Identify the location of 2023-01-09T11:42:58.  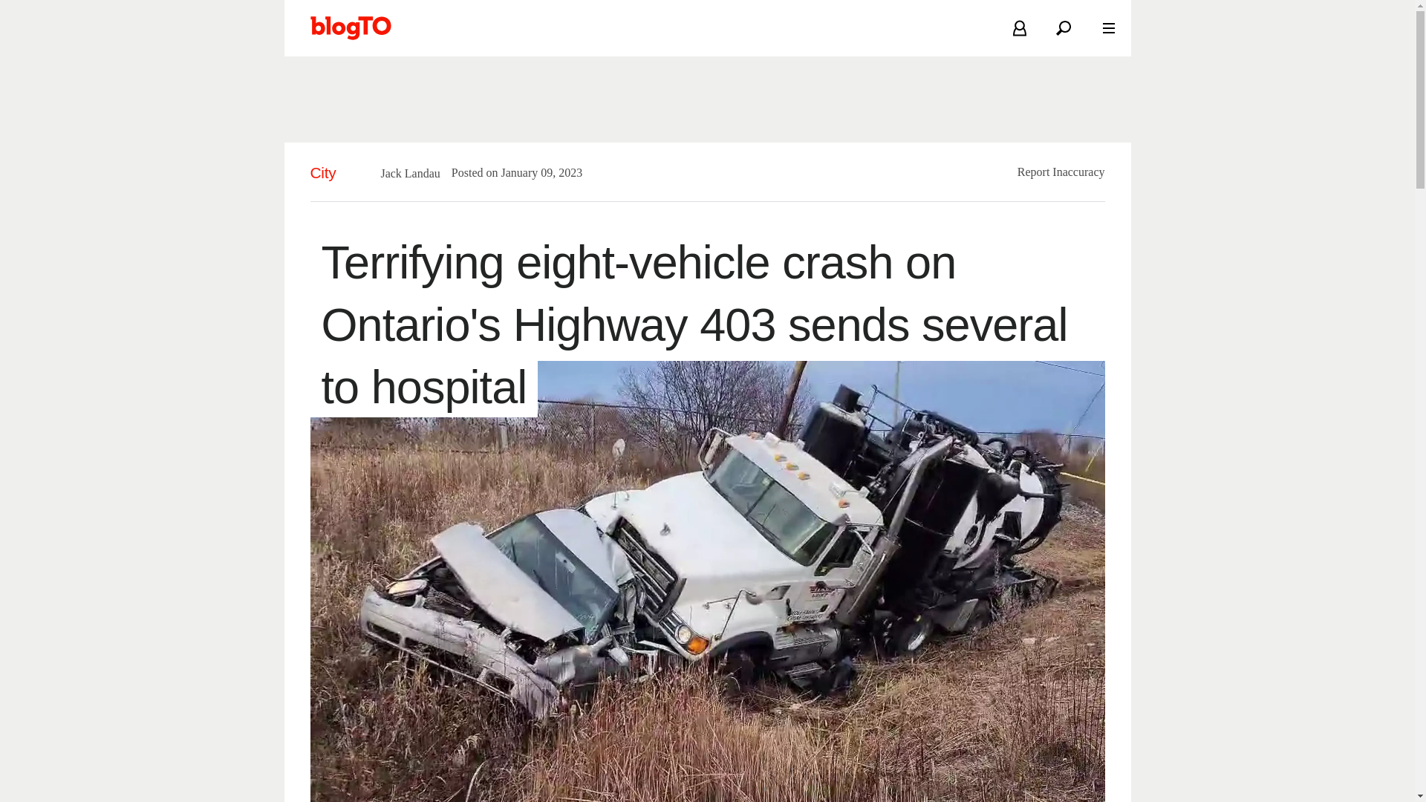
(533, 172).